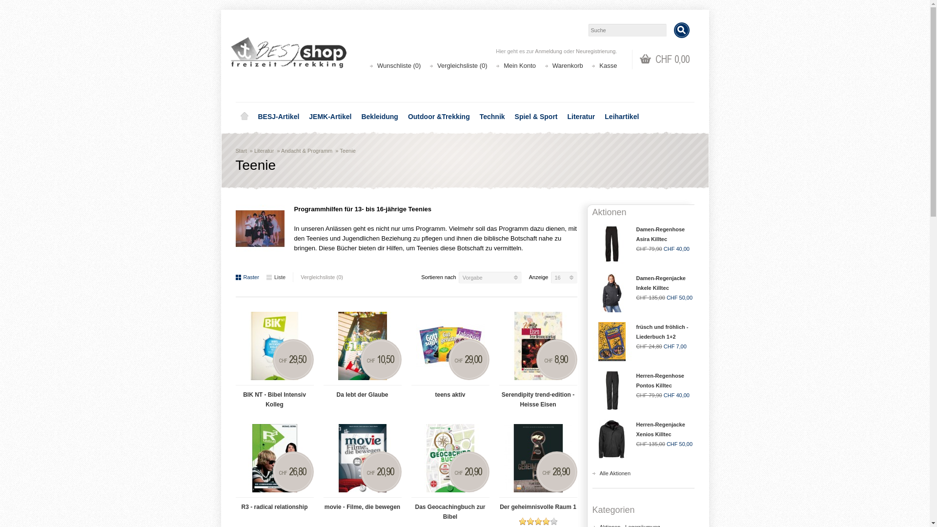 This screenshot has width=937, height=527. What do you see at coordinates (318, 277) in the screenshot?
I see `Vergleichsliste (0)` at bounding box center [318, 277].